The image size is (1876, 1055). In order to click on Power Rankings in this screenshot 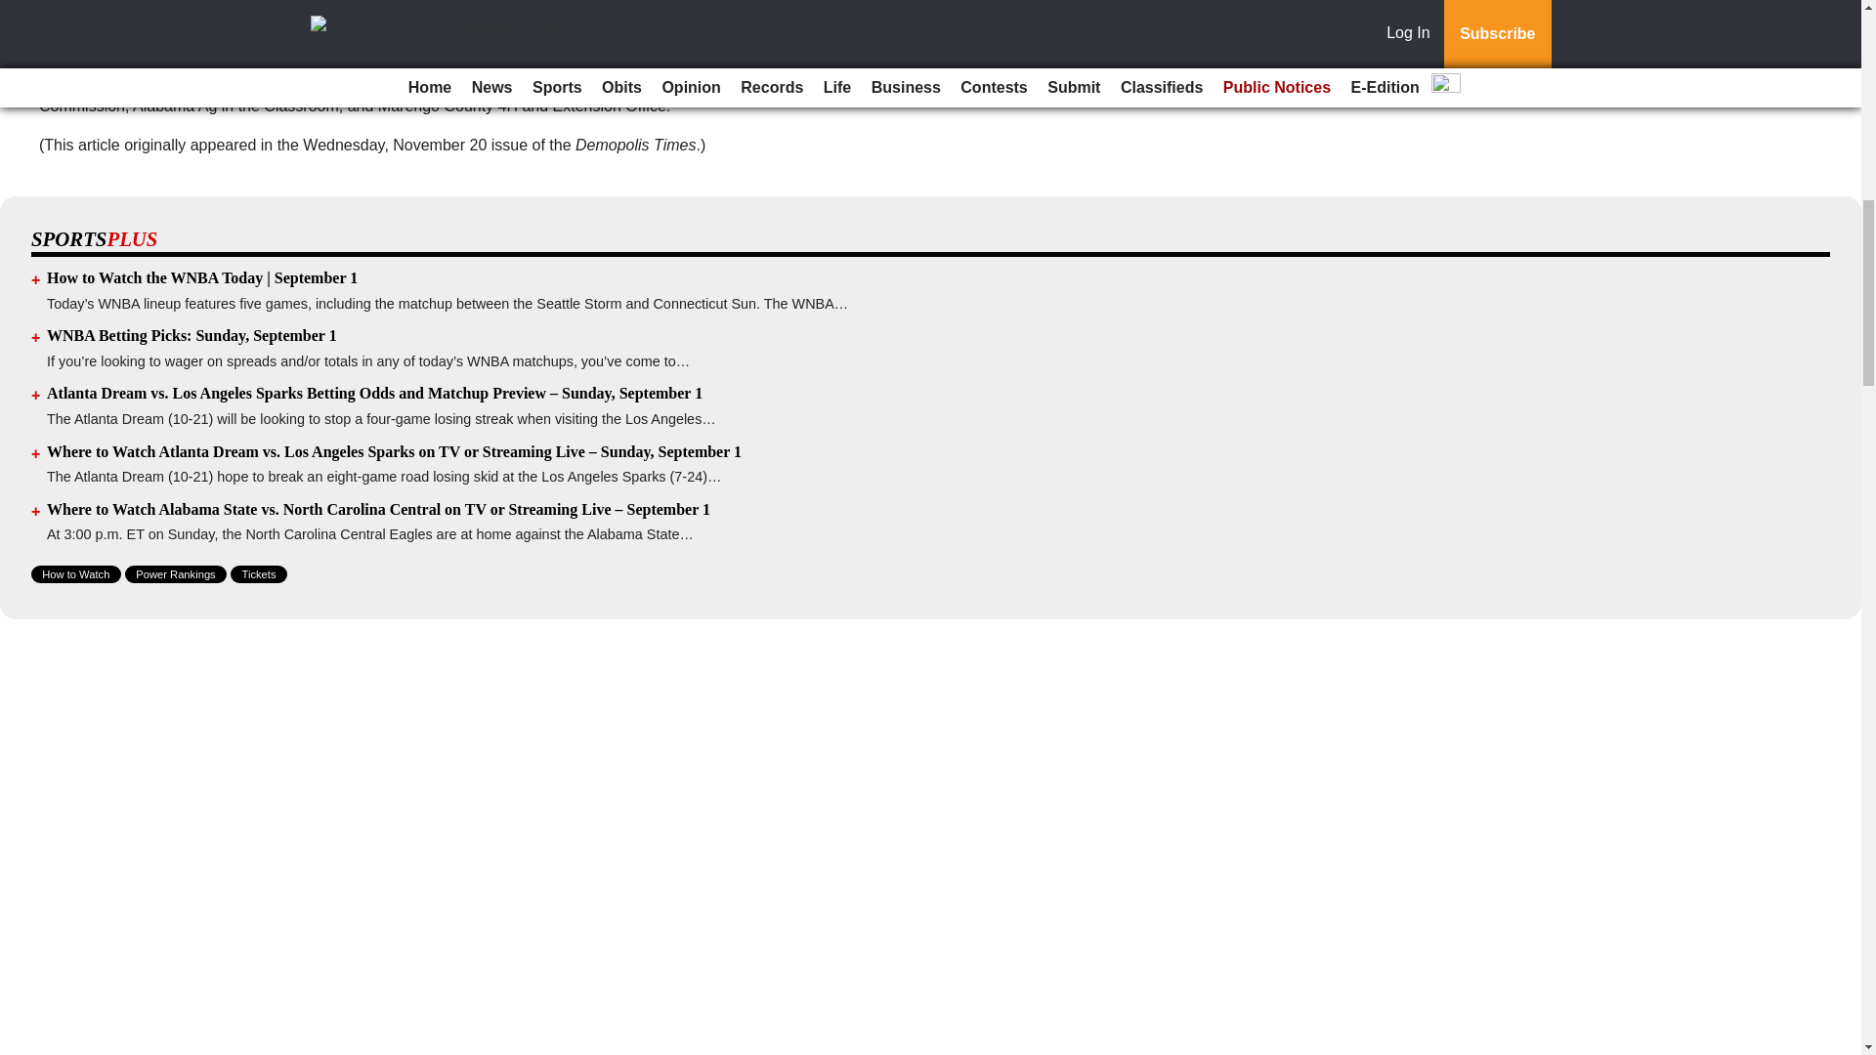, I will do `click(176, 574)`.